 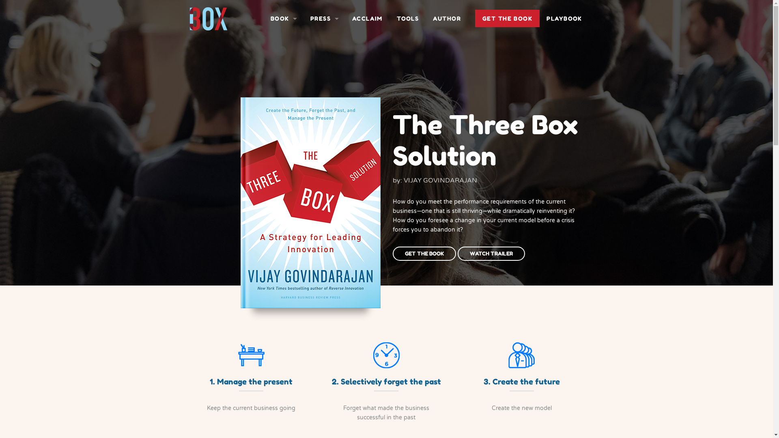 I want to click on PLAYBOOK, so click(x=565, y=19).